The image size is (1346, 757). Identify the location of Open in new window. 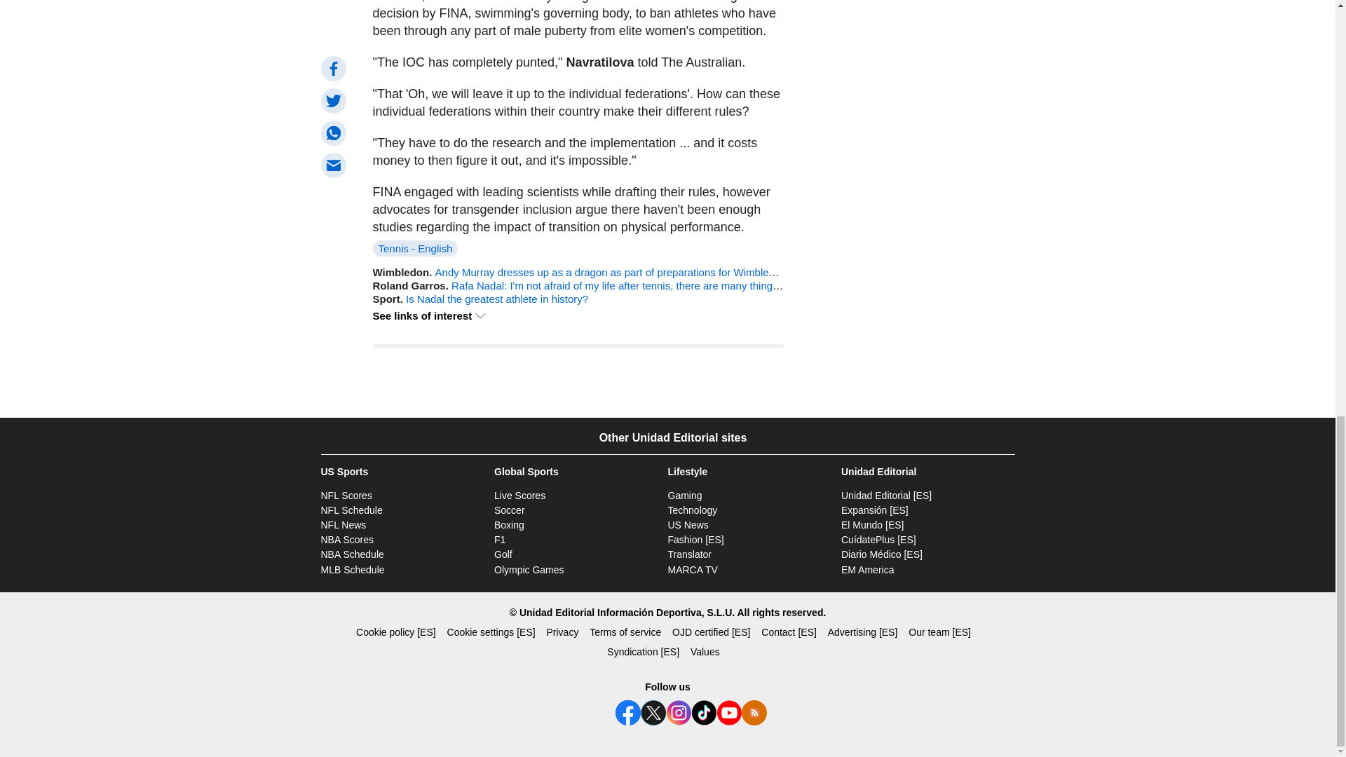
(690, 554).